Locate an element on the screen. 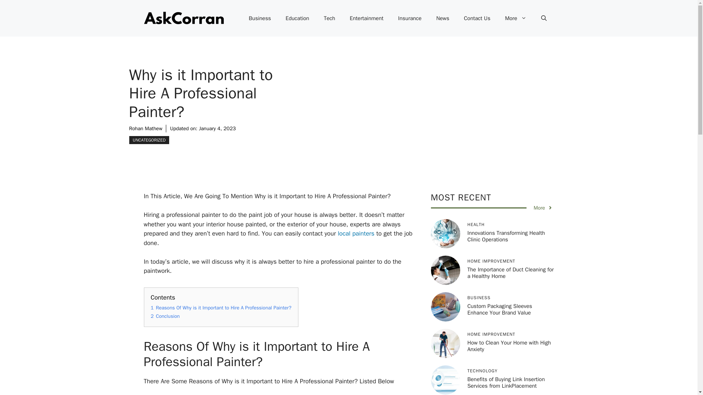 The width and height of the screenshot is (703, 395). More is located at coordinates (516, 18).